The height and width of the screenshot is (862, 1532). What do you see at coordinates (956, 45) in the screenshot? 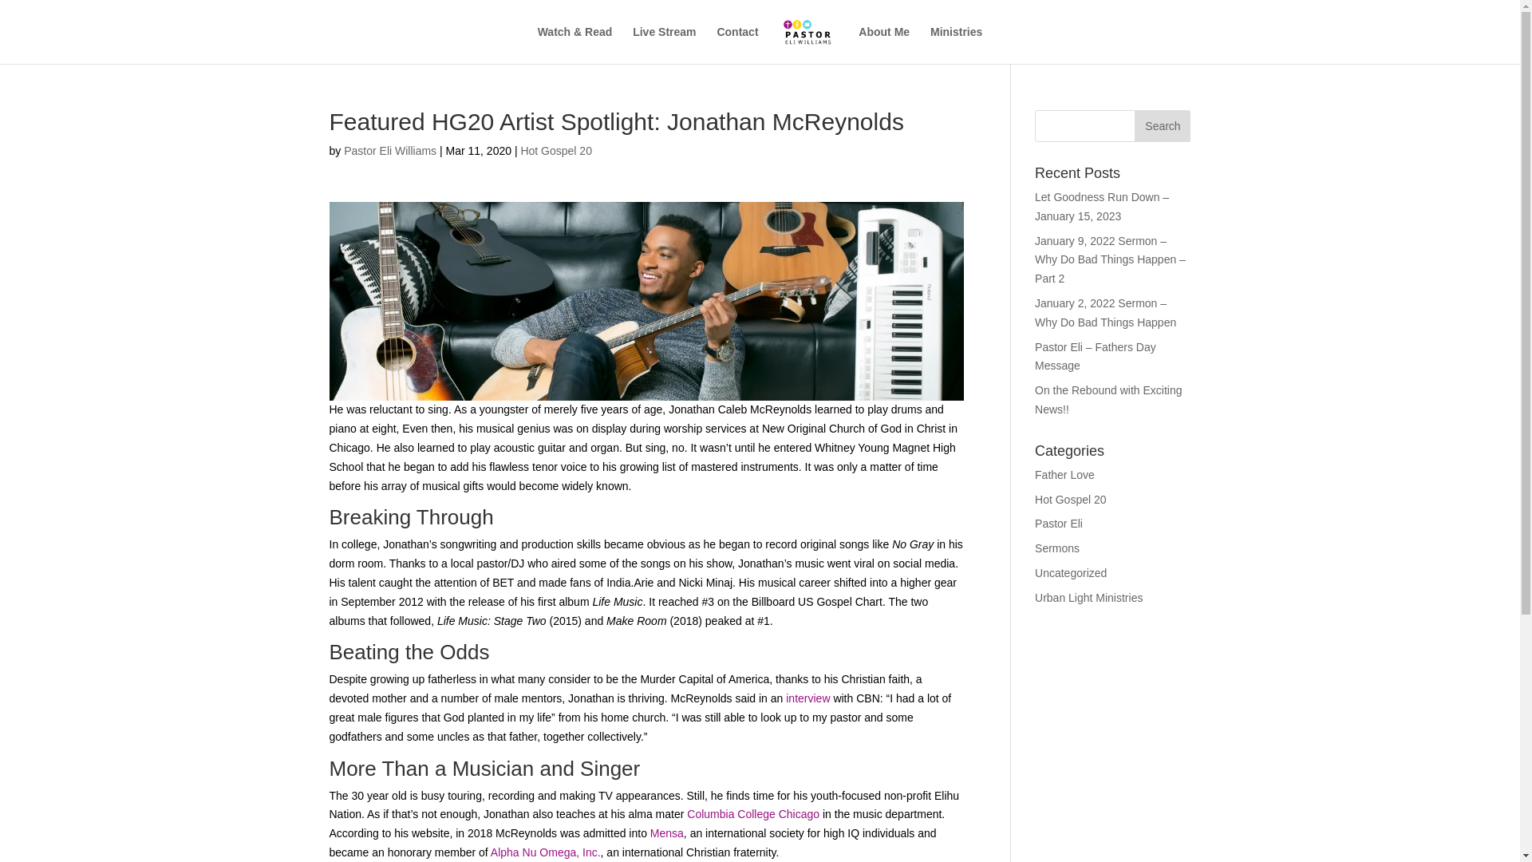
I see `Ministries` at bounding box center [956, 45].